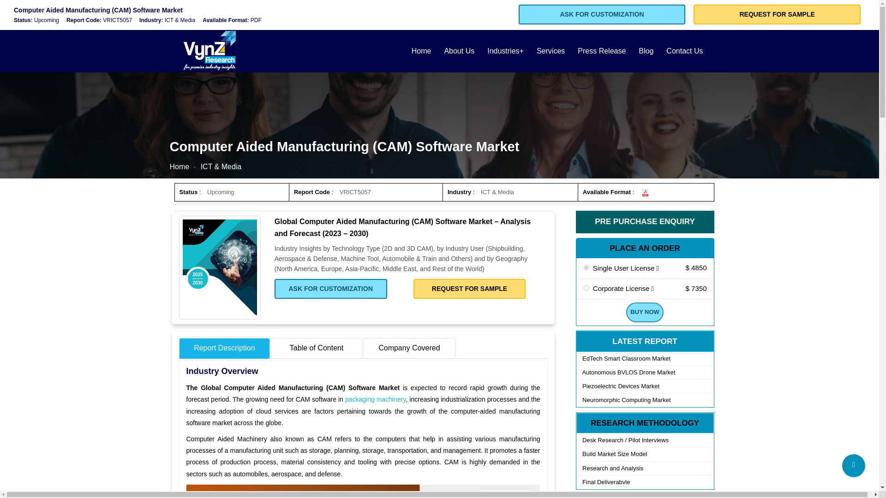  What do you see at coordinates (180, 167) in the screenshot?
I see `Home` at bounding box center [180, 167].